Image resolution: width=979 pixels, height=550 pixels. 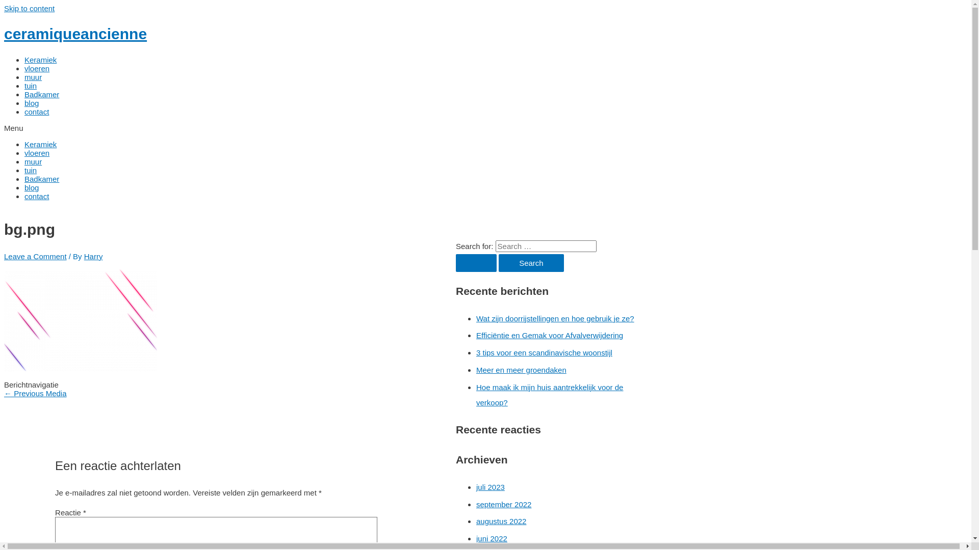 I want to click on blog, so click(x=32, y=187).